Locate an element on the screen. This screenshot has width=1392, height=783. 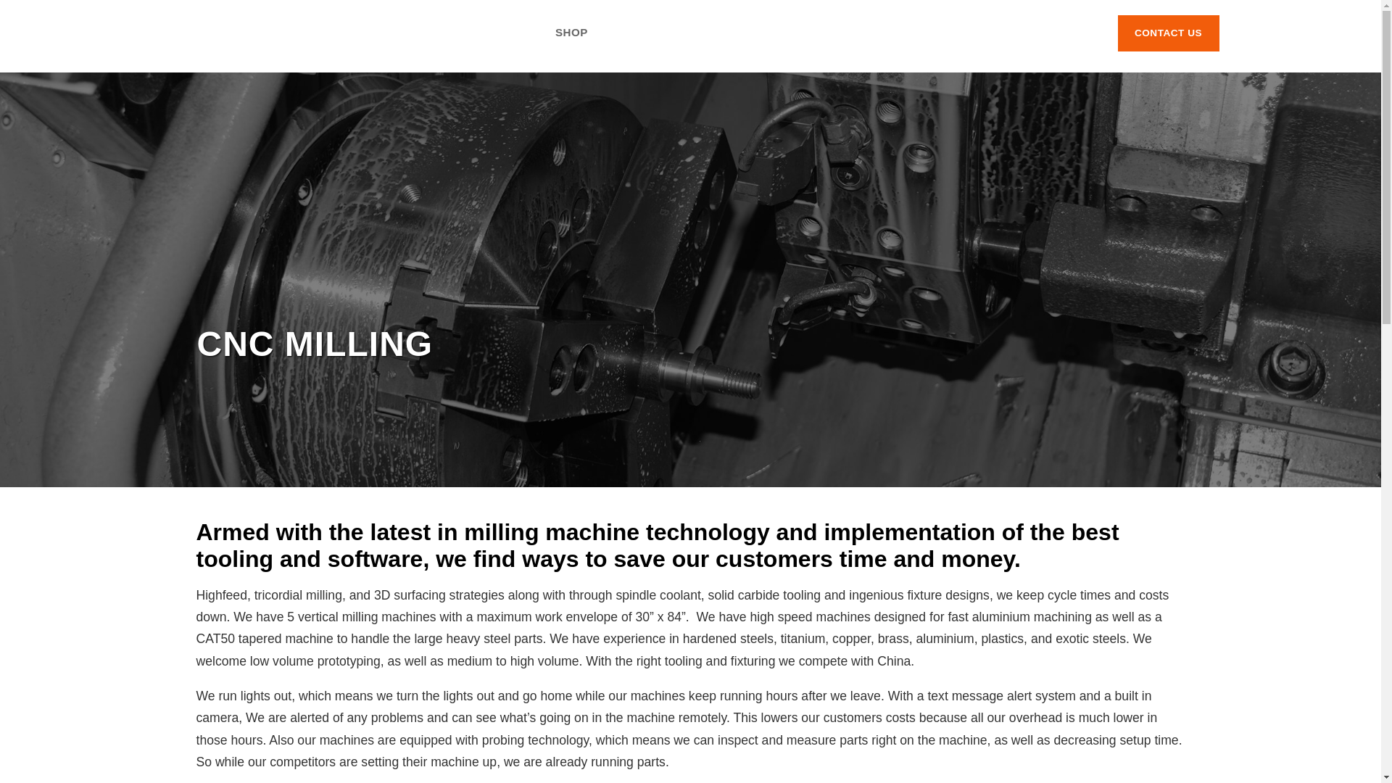
Parts Gallery is located at coordinates (672, 32).